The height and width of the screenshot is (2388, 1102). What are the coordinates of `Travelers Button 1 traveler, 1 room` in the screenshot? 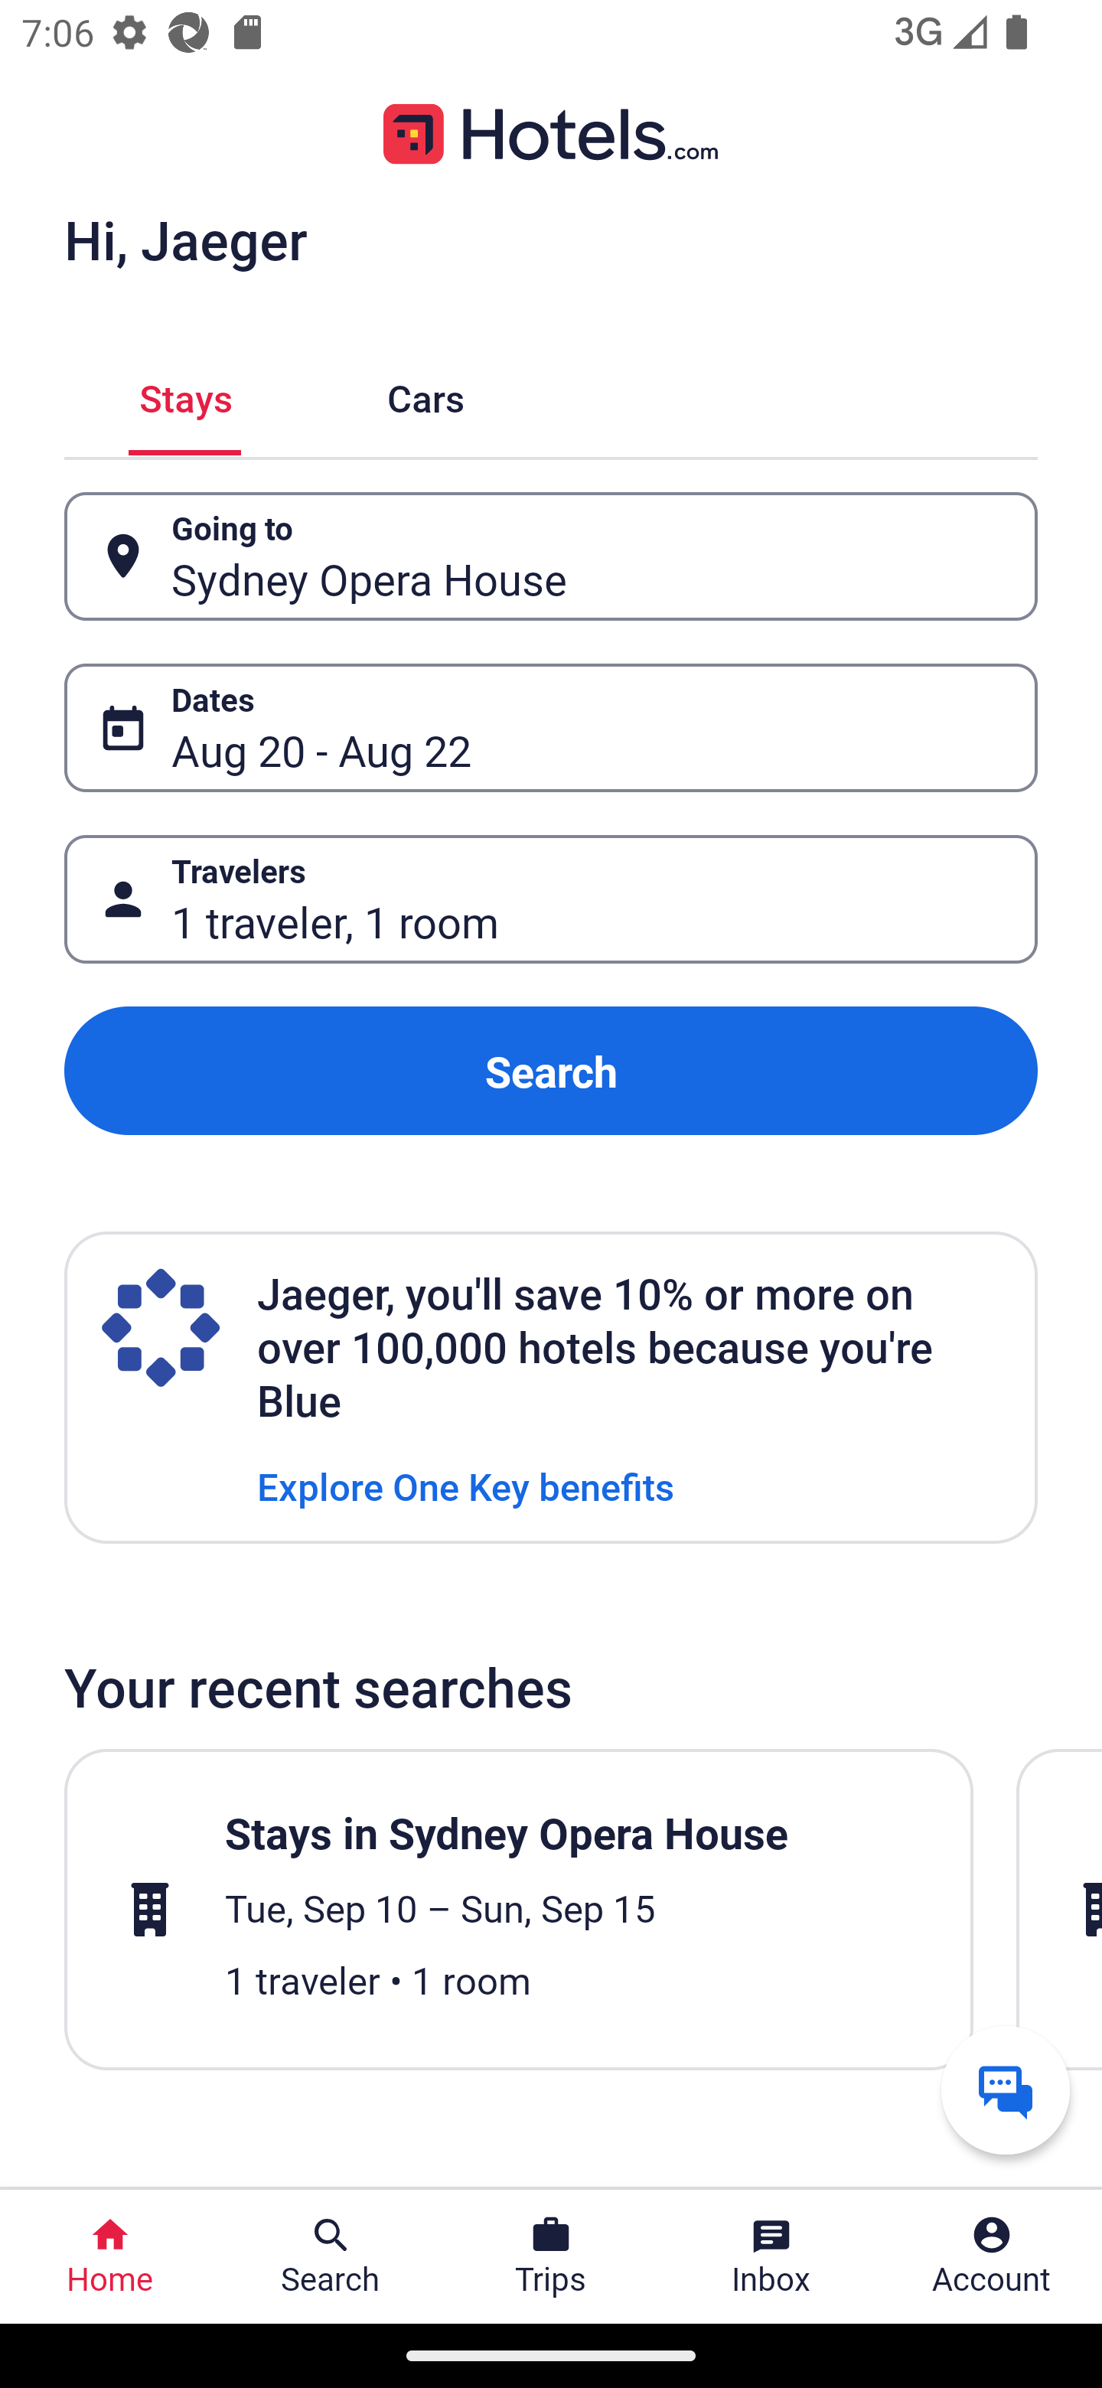 It's located at (551, 900).